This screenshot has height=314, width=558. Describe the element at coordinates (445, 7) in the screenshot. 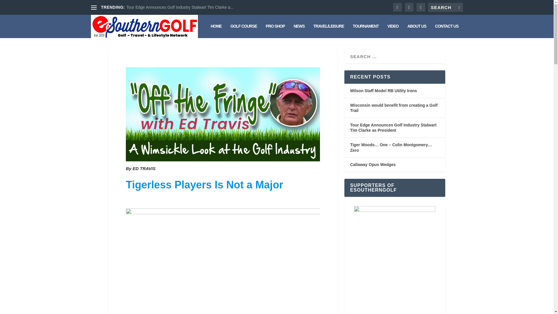

I see `Search for:` at that location.